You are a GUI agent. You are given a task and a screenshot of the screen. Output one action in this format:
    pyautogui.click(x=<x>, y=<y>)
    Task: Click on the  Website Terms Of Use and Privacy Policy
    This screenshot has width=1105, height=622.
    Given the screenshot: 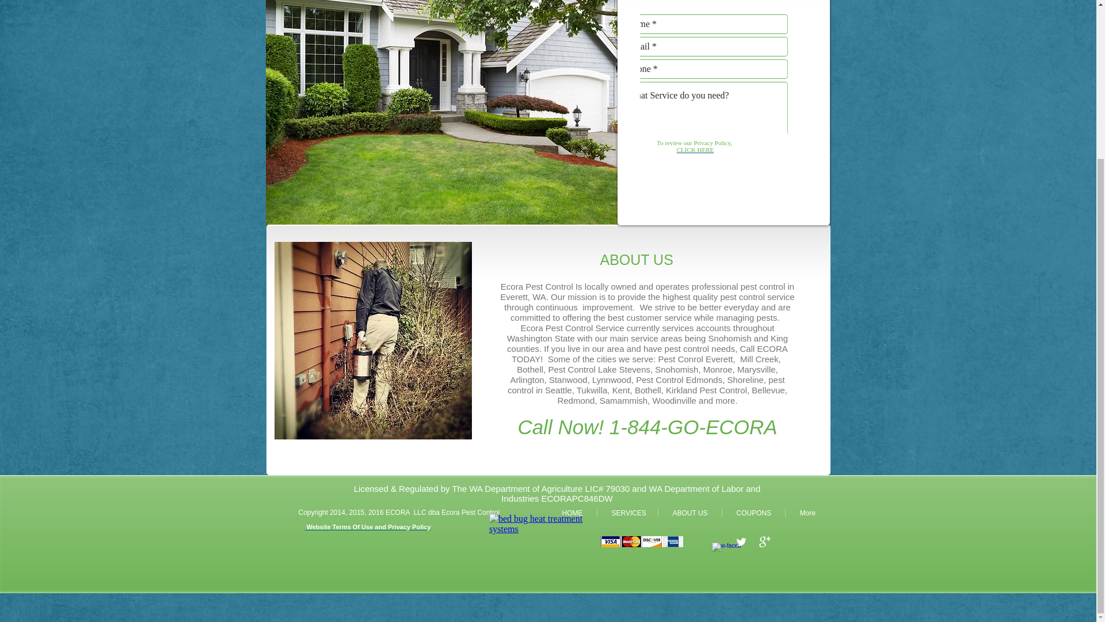 What is the action you would take?
    pyautogui.click(x=367, y=527)
    